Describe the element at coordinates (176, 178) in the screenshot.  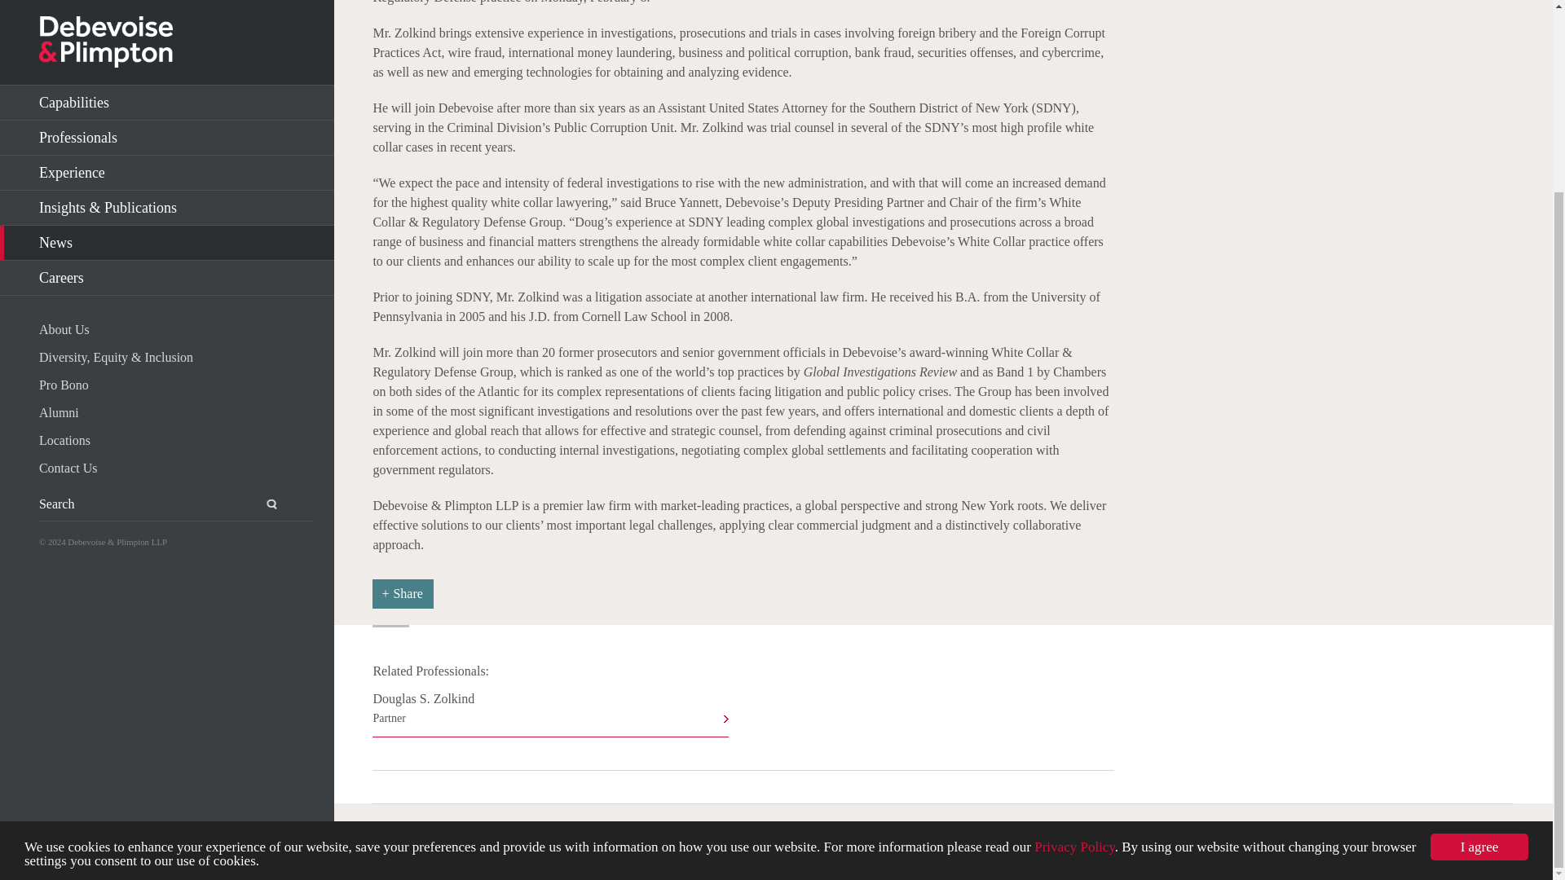
I see `Alumni` at that location.